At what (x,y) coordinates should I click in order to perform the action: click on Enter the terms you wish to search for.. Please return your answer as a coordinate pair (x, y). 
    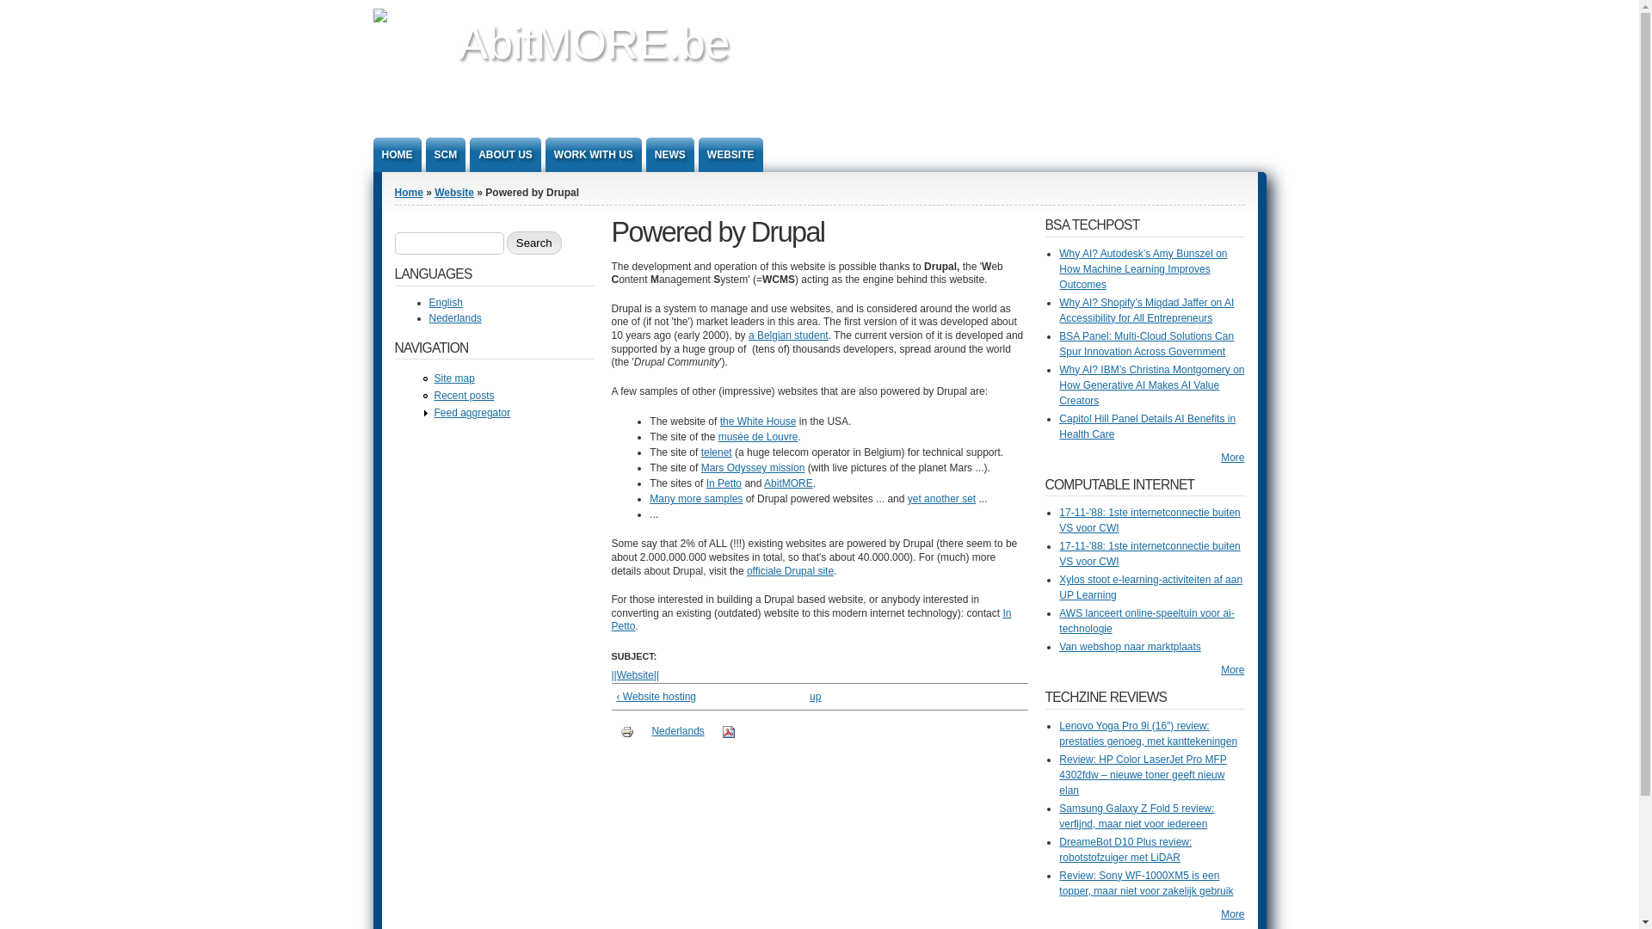
    Looking at the image, I should click on (449, 243).